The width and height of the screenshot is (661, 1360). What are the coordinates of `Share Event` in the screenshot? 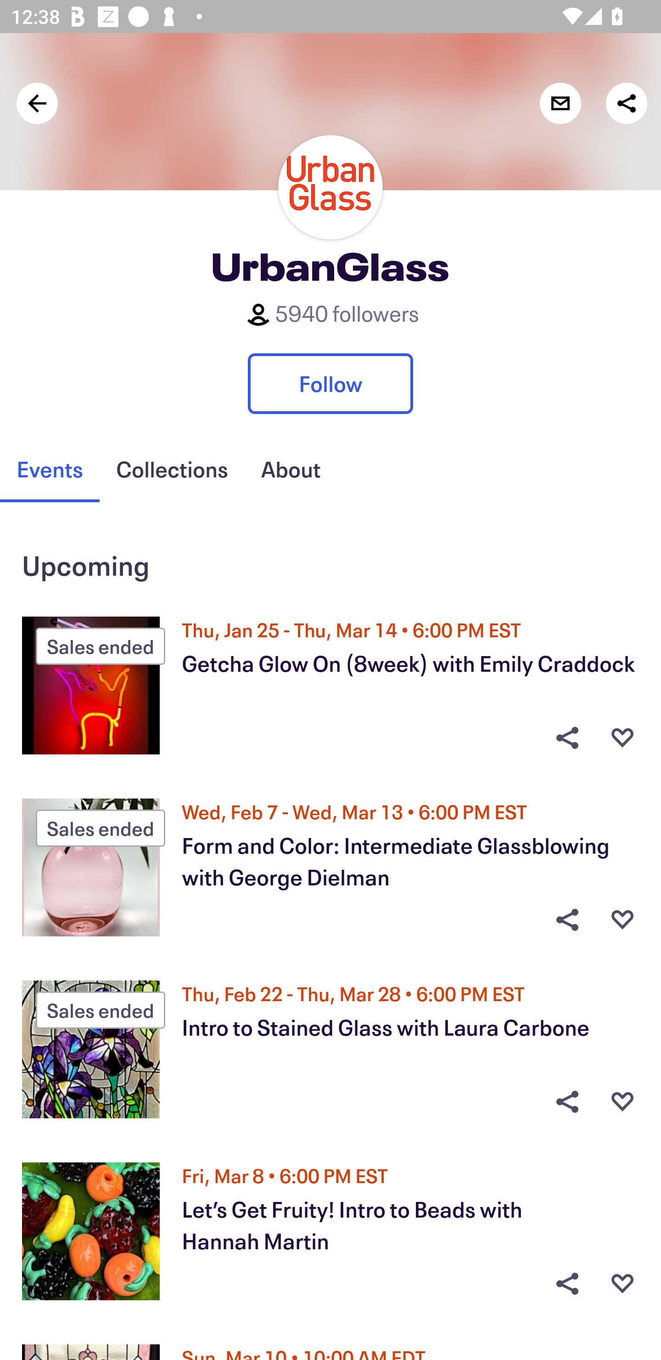 It's located at (567, 1102).